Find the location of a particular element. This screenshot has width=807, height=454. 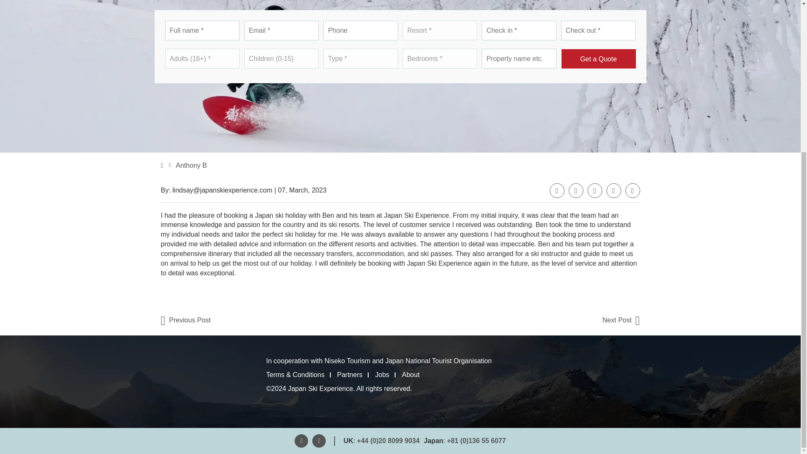

Lennard C is located at coordinates (186, 320).